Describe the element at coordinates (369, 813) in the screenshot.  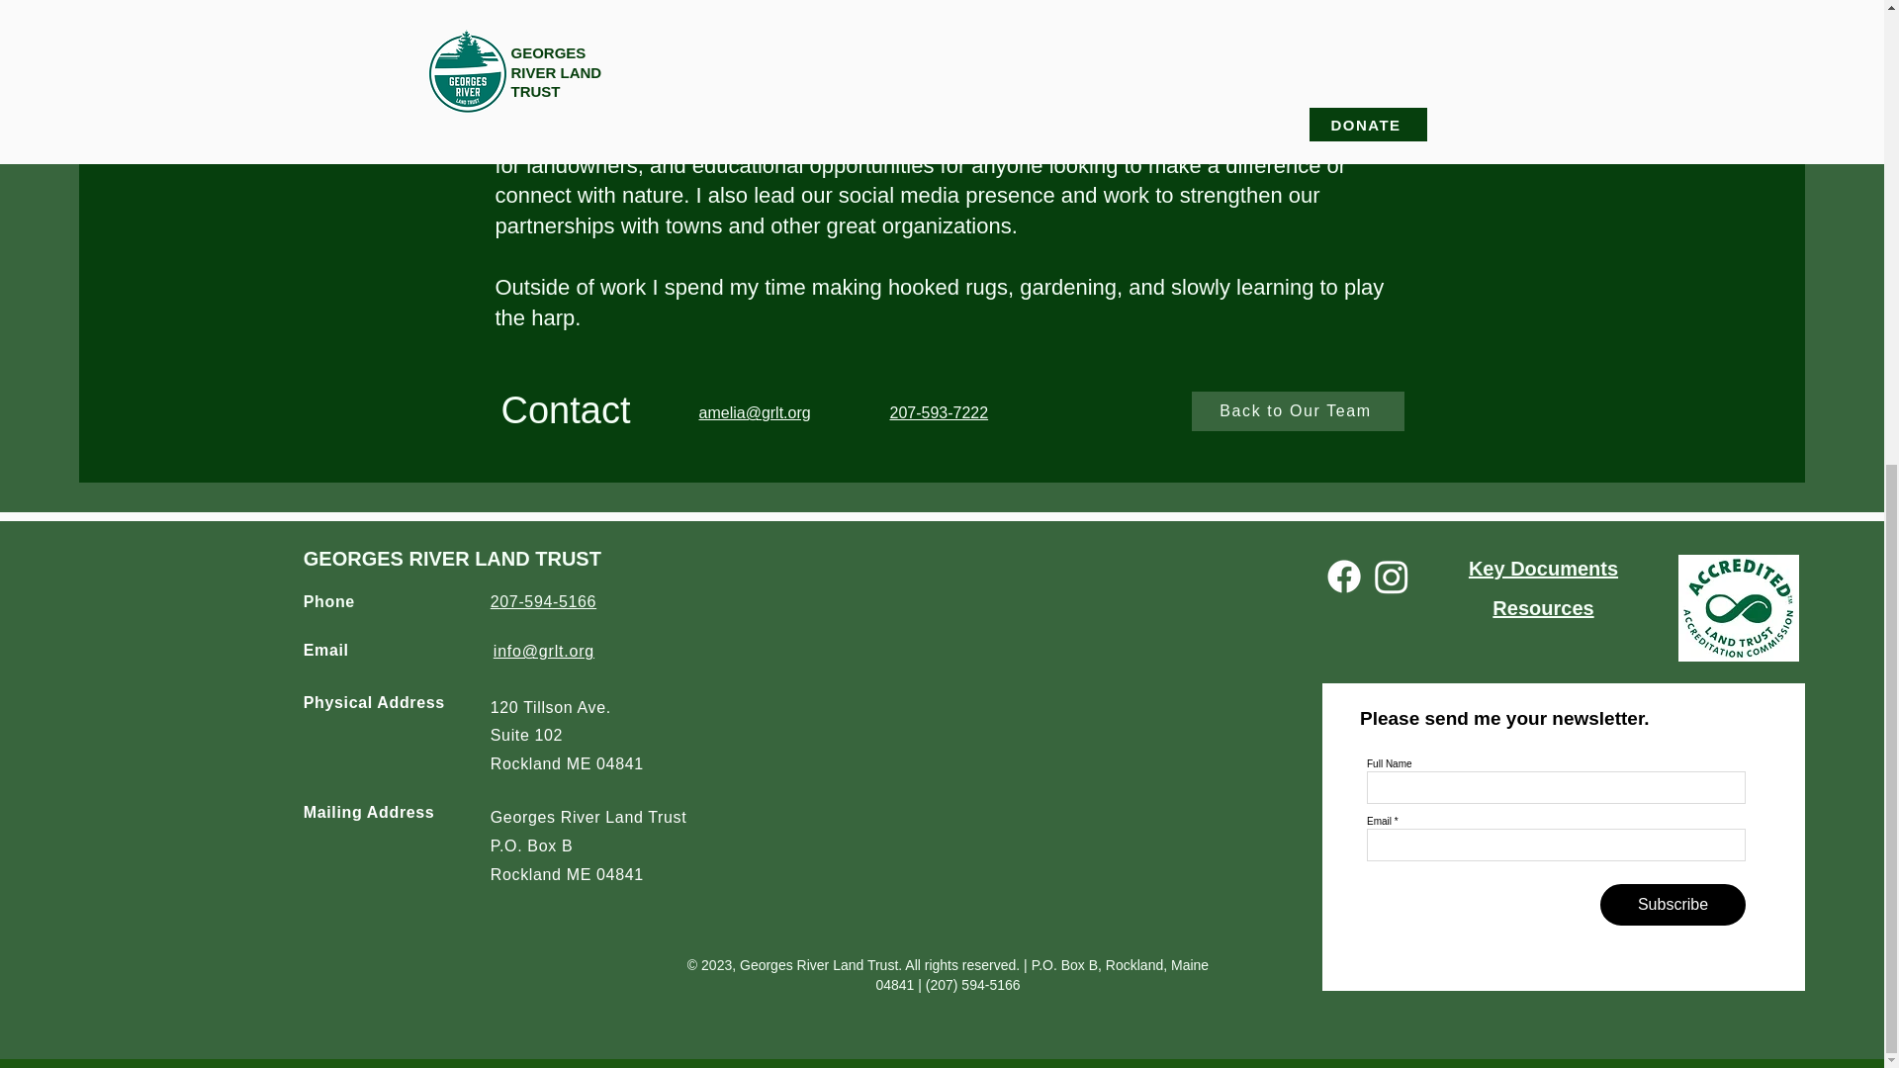
I see `Mailing Address` at that location.